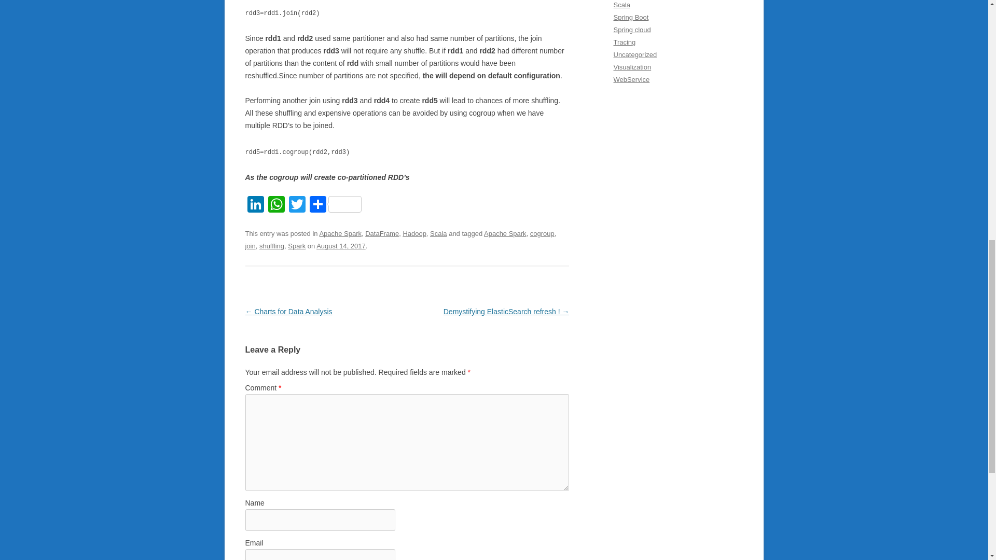 The height and width of the screenshot is (560, 996). Describe the element at coordinates (414, 233) in the screenshot. I see `Hadoop` at that location.